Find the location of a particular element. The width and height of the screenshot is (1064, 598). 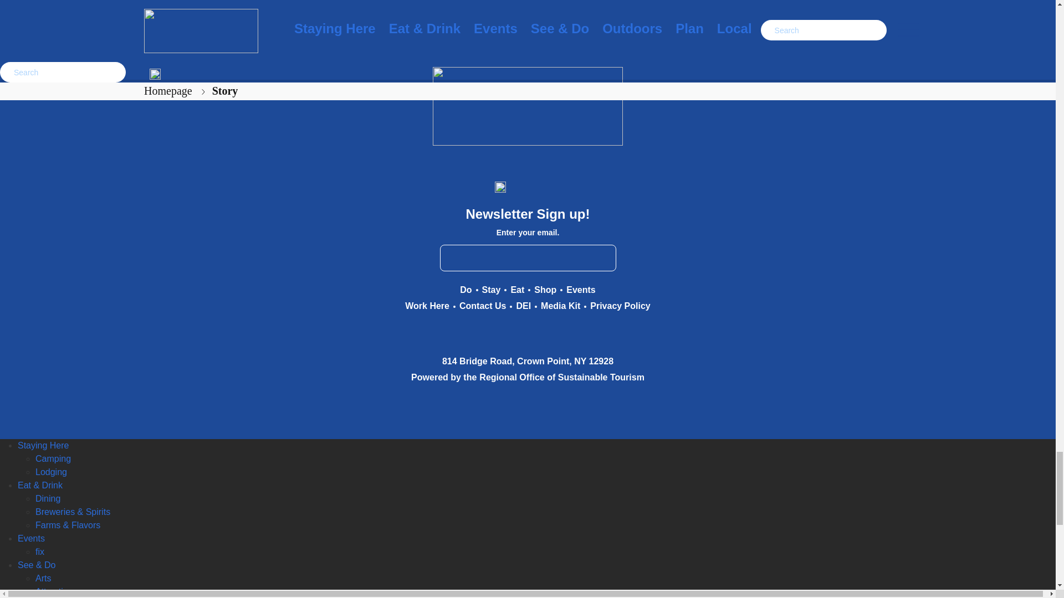

Events is located at coordinates (580, 290).